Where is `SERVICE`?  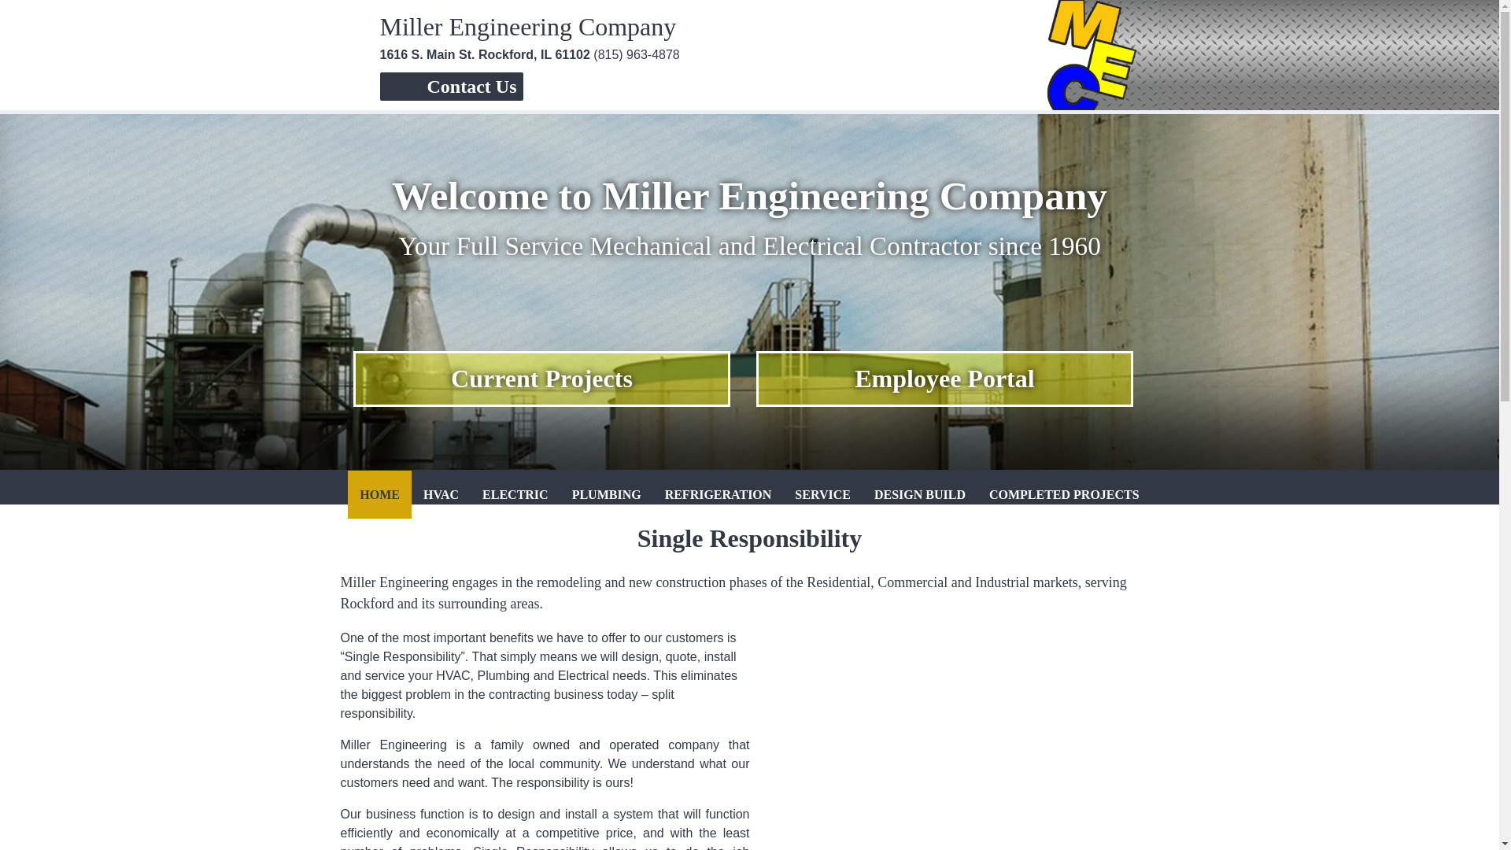
SERVICE is located at coordinates (822, 494).